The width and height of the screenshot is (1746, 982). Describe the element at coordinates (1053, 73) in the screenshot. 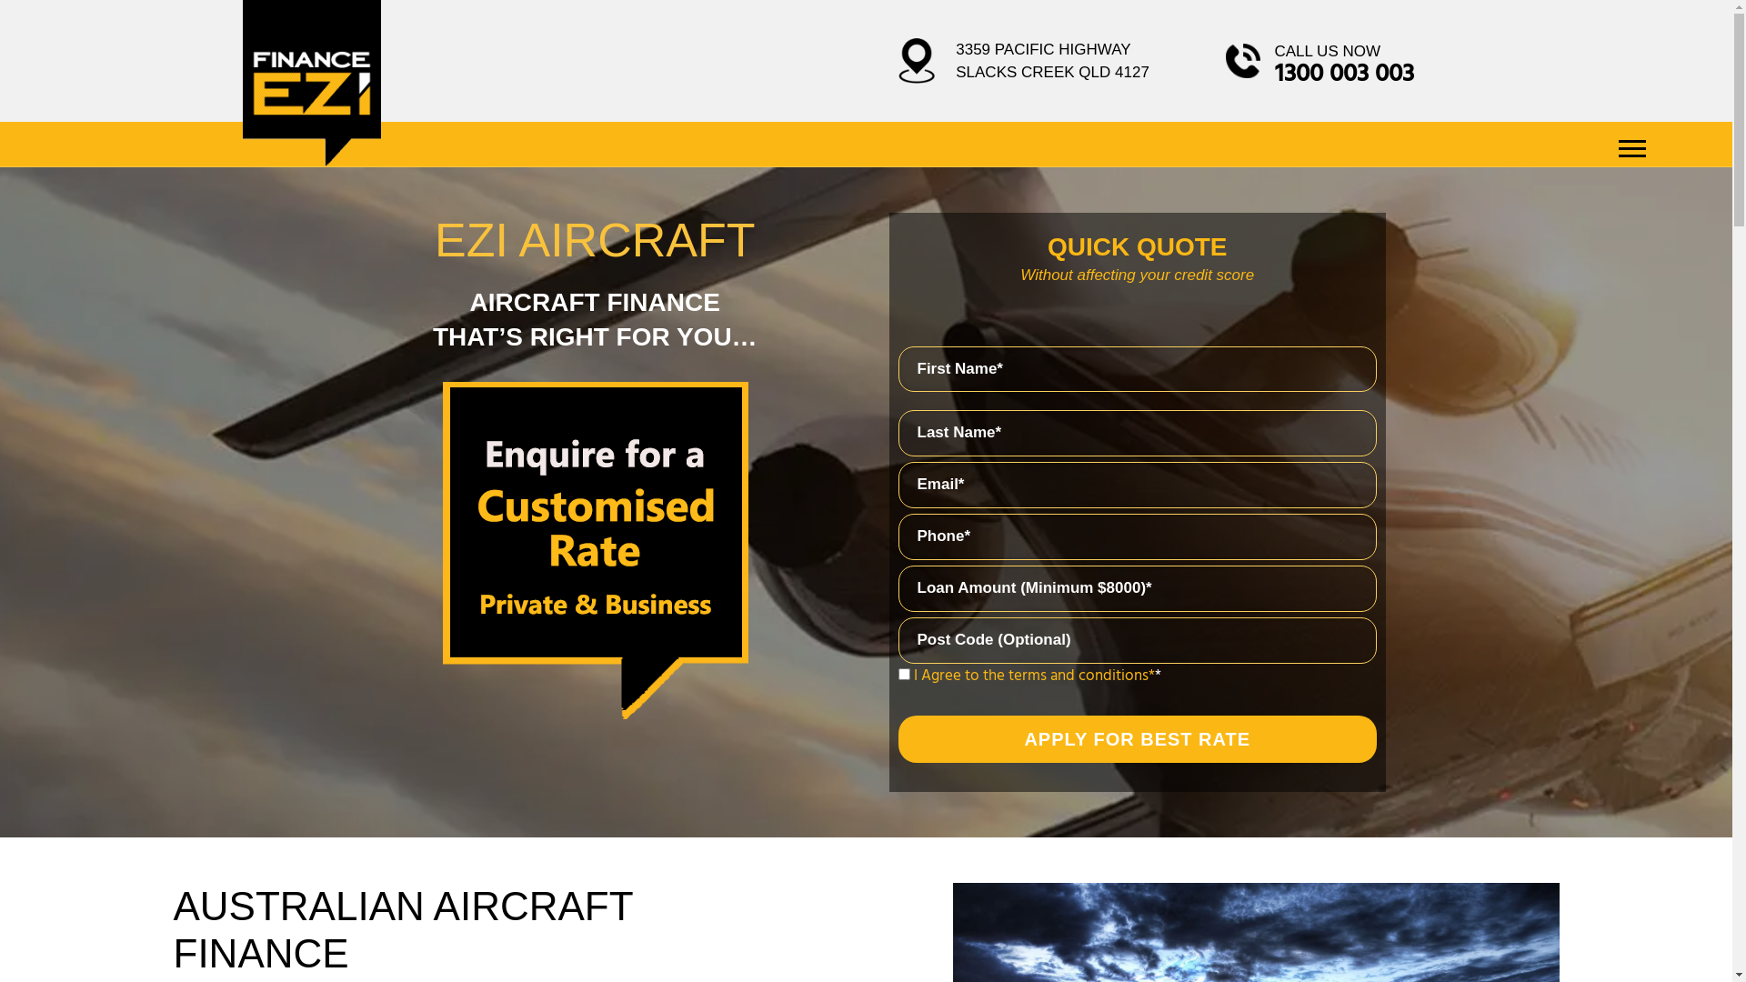

I see `SLACKS CREEK QLD 4127` at that location.